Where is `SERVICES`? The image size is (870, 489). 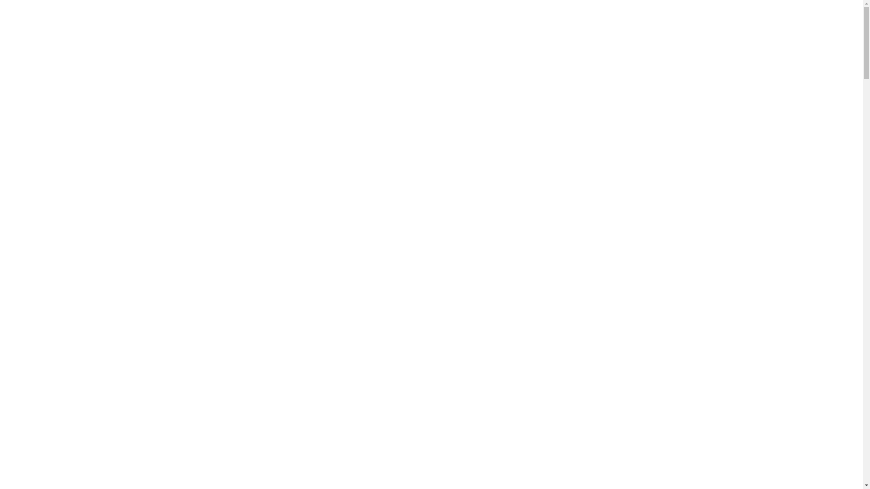 SERVICES is located at coordinates (690, 23).